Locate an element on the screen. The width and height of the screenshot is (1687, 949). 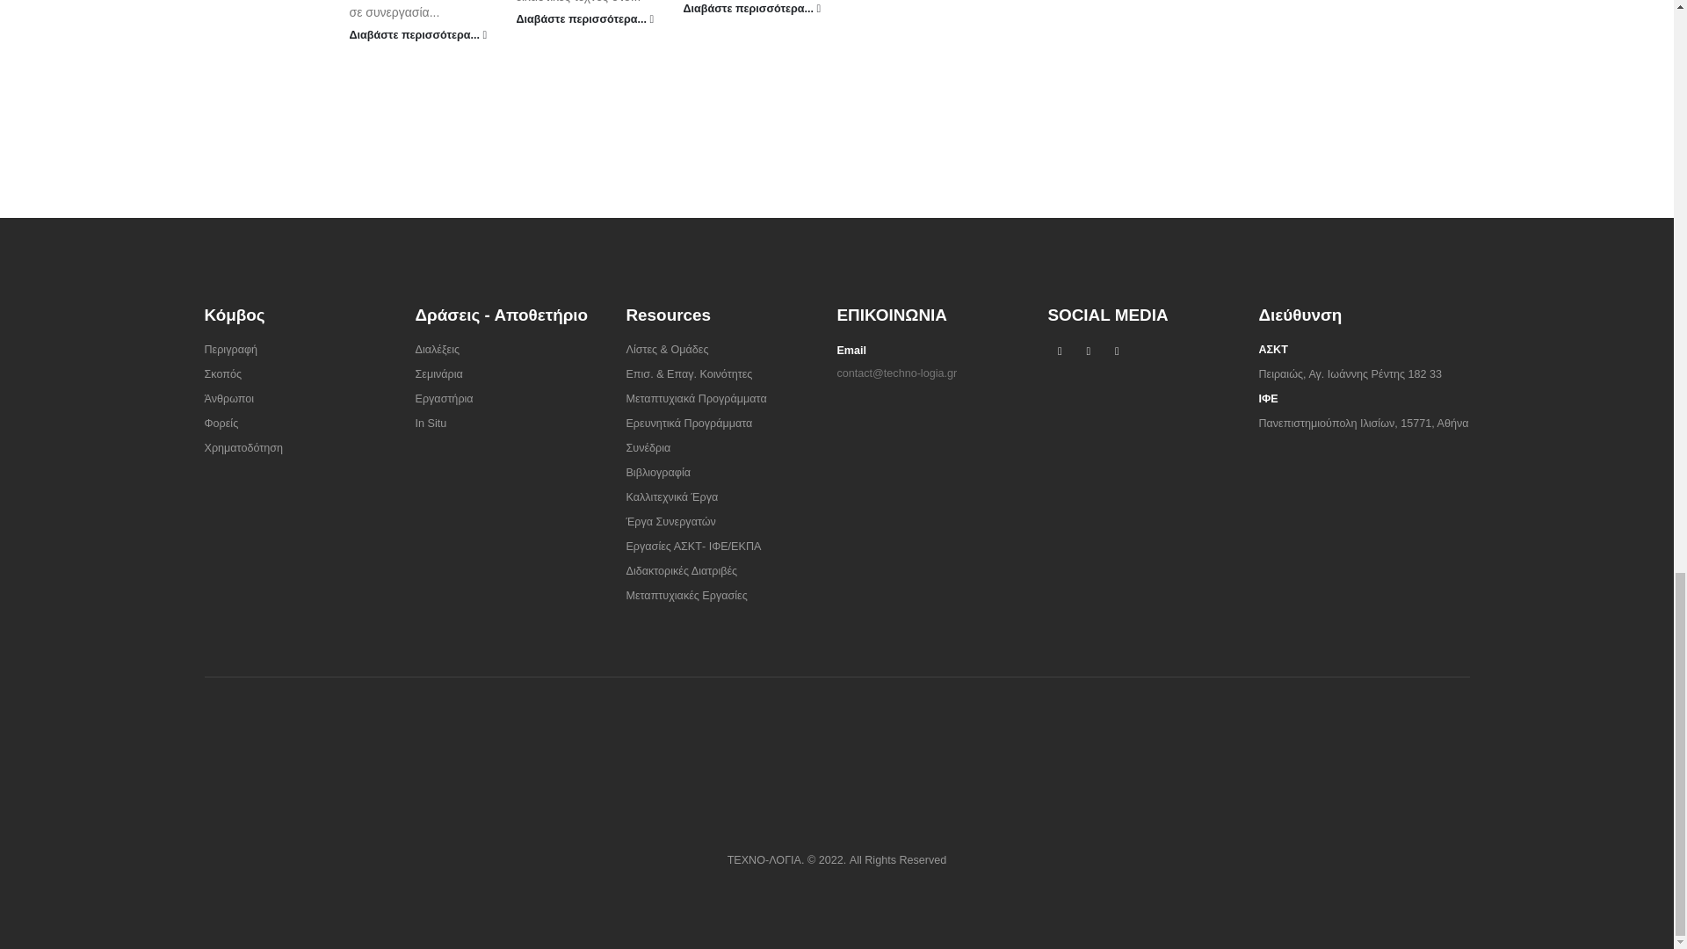
Youtube is located at coordinates (1088, 351).